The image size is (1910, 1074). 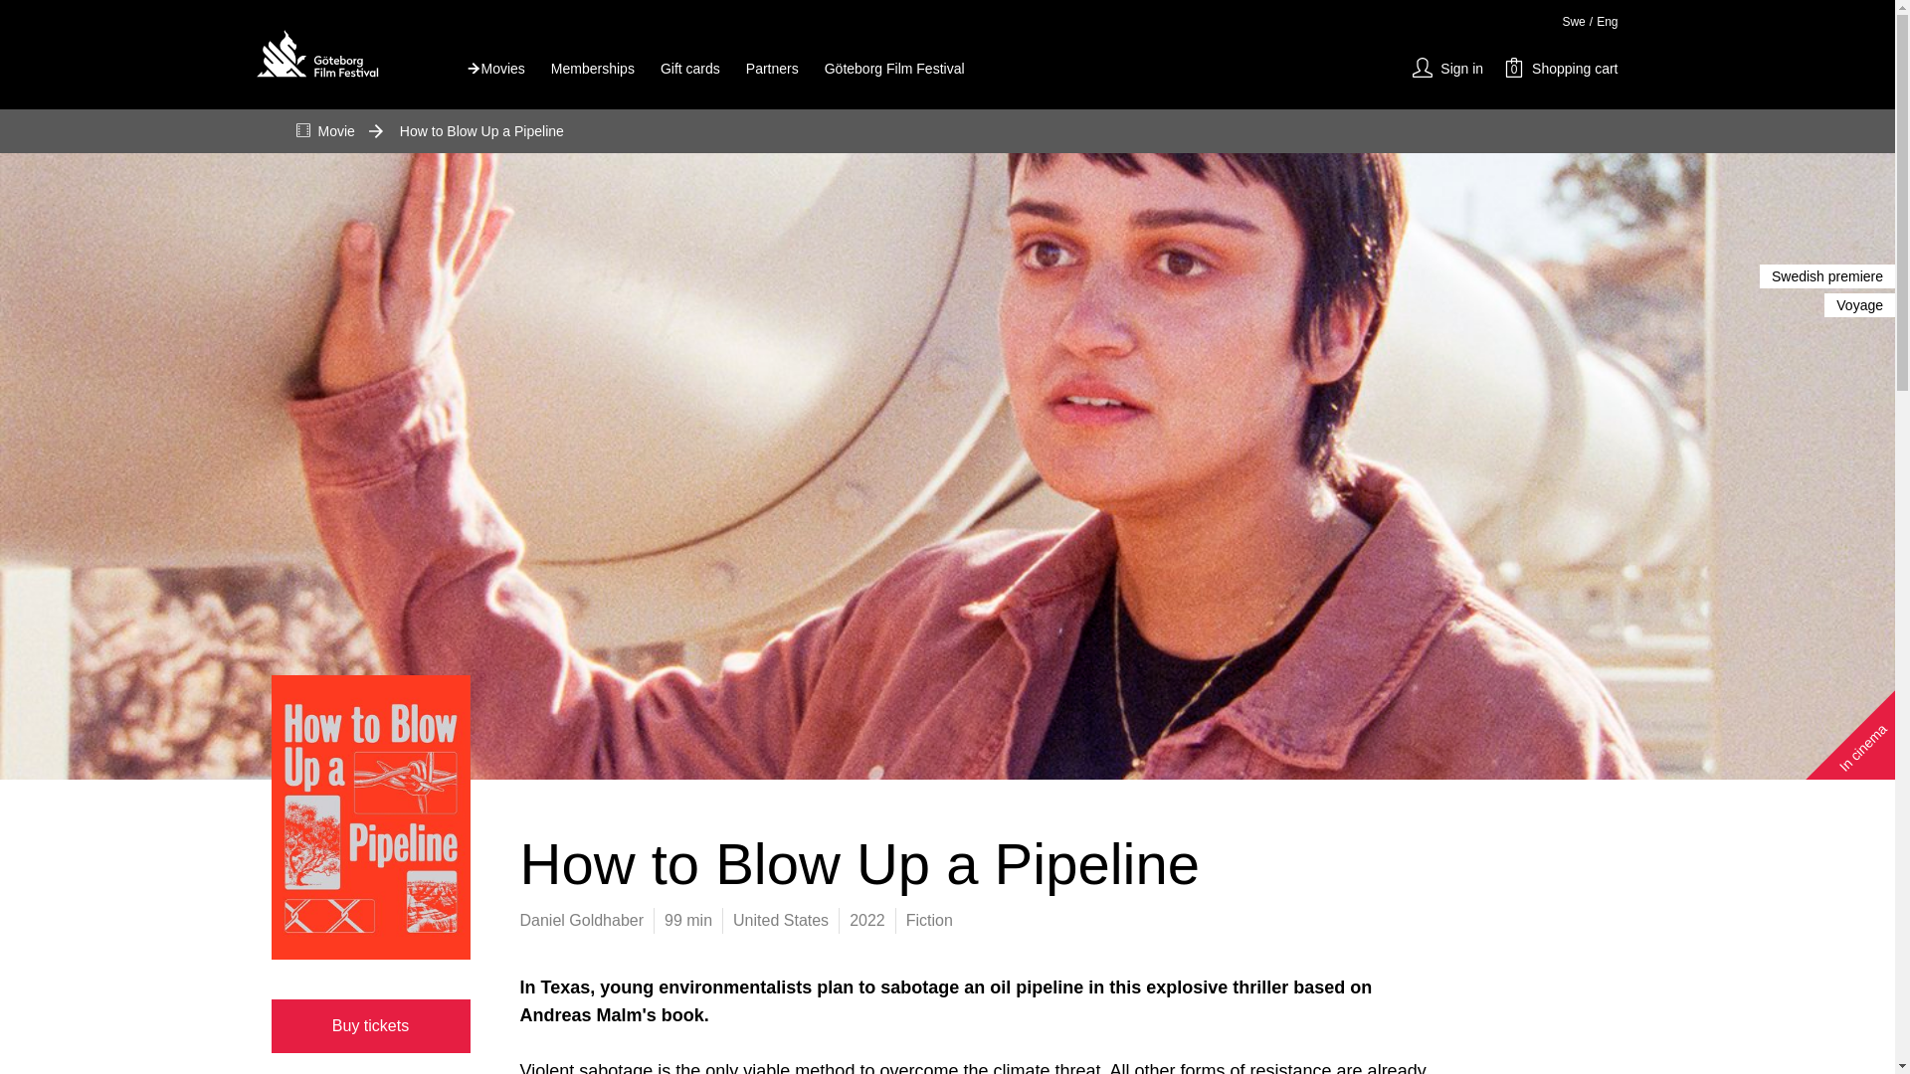 What do you see at coordinates (325, 130) in the screenshot?
I see `Movie` at bounding box center [325, 130].